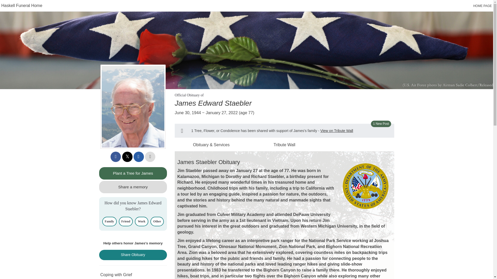 Image resolution: width=497 pixels, height=279 pixels. What do you see at coordinates (133, 173) in the screenshot?
I see `Plant a Tree for James` at bounding box center [133, 173].